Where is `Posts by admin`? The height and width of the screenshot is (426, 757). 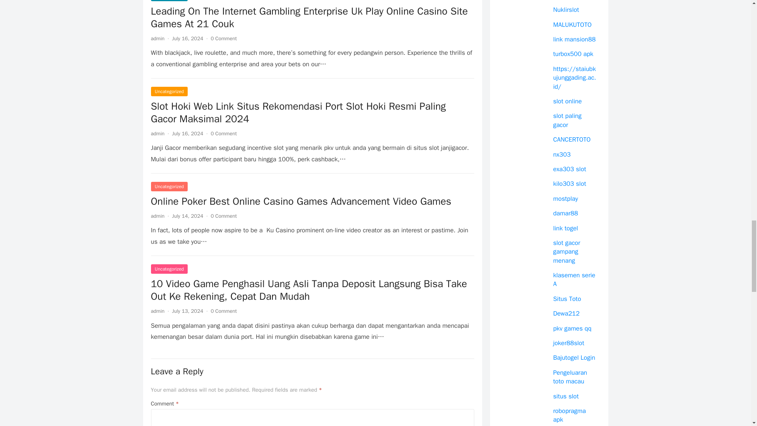 Posts by admin is located at coordinates (157, 216).